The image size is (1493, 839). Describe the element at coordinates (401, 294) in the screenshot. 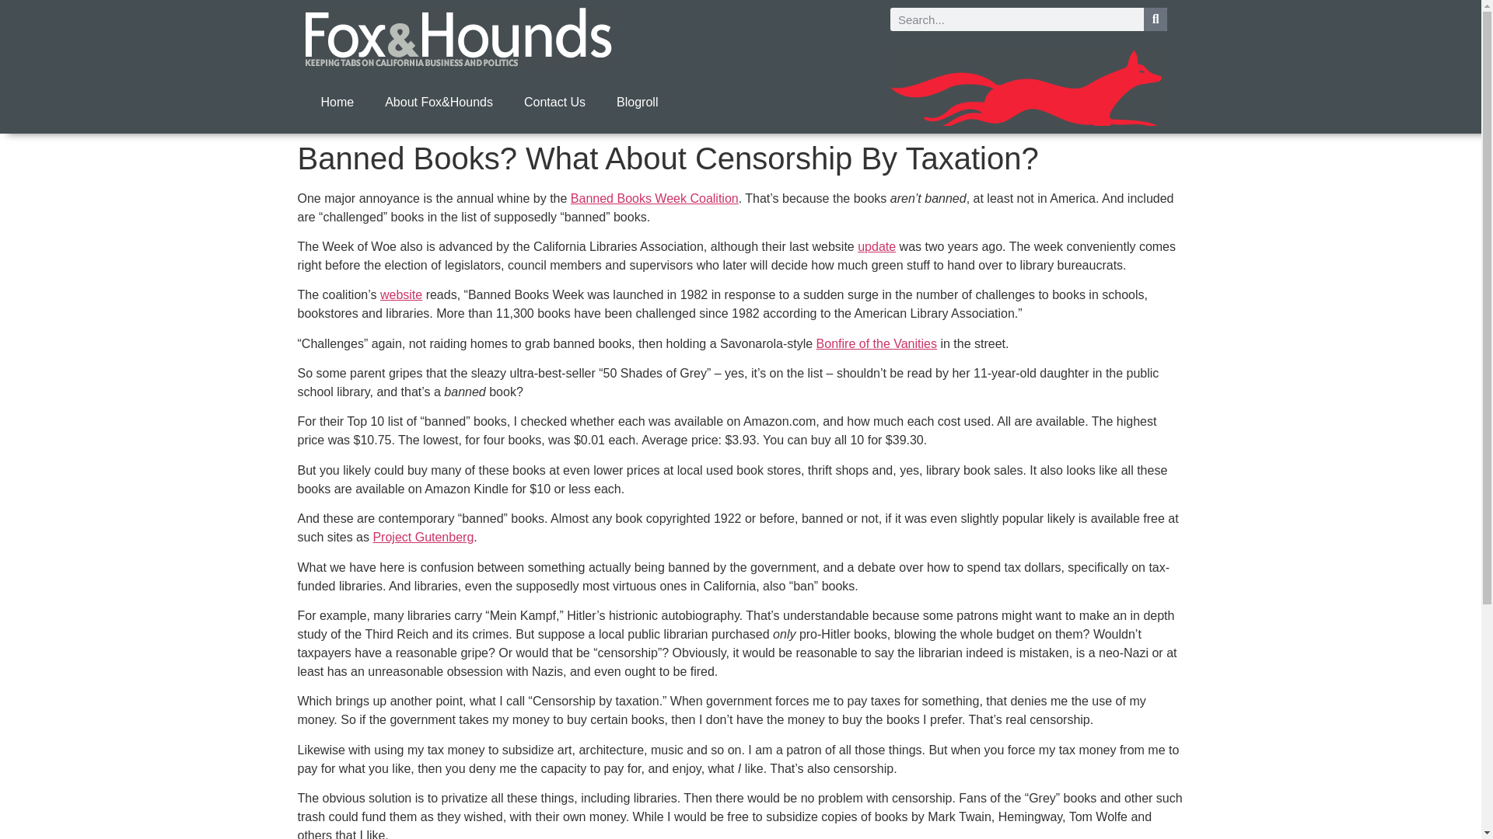

I see `website` at that location.